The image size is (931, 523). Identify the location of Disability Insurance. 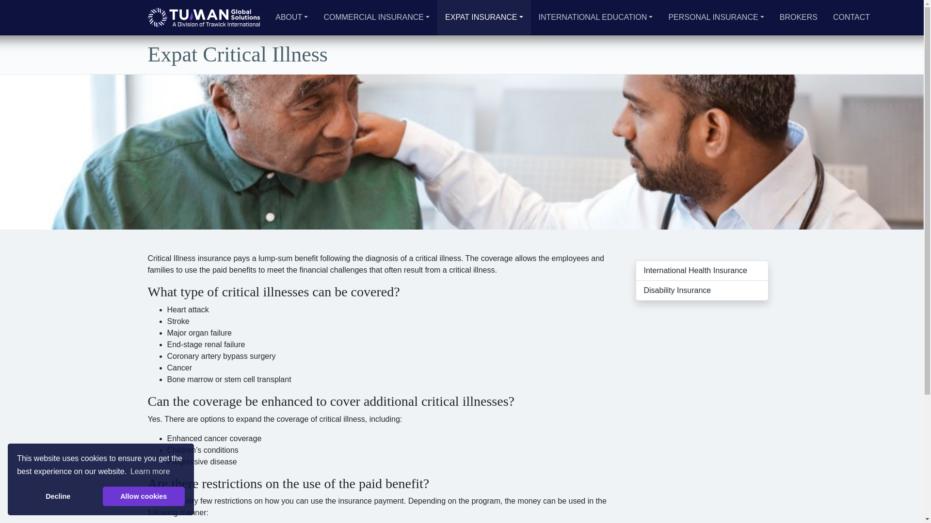
(701, 291).